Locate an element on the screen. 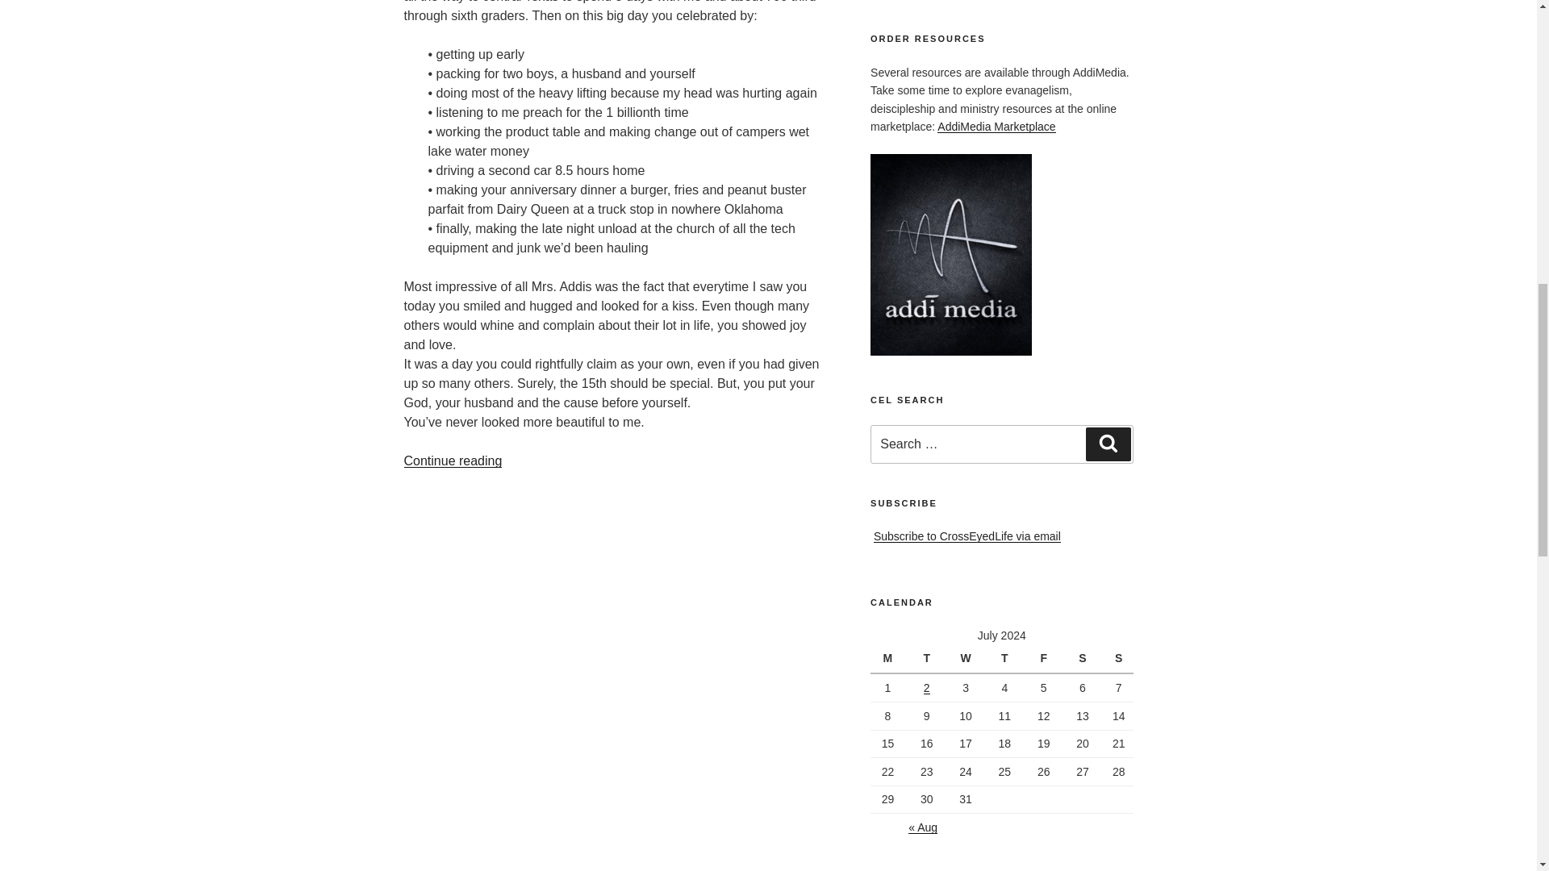 The width and height of the screenshot is (1549, 871). Saturday is located at coordinates (1084, 660).